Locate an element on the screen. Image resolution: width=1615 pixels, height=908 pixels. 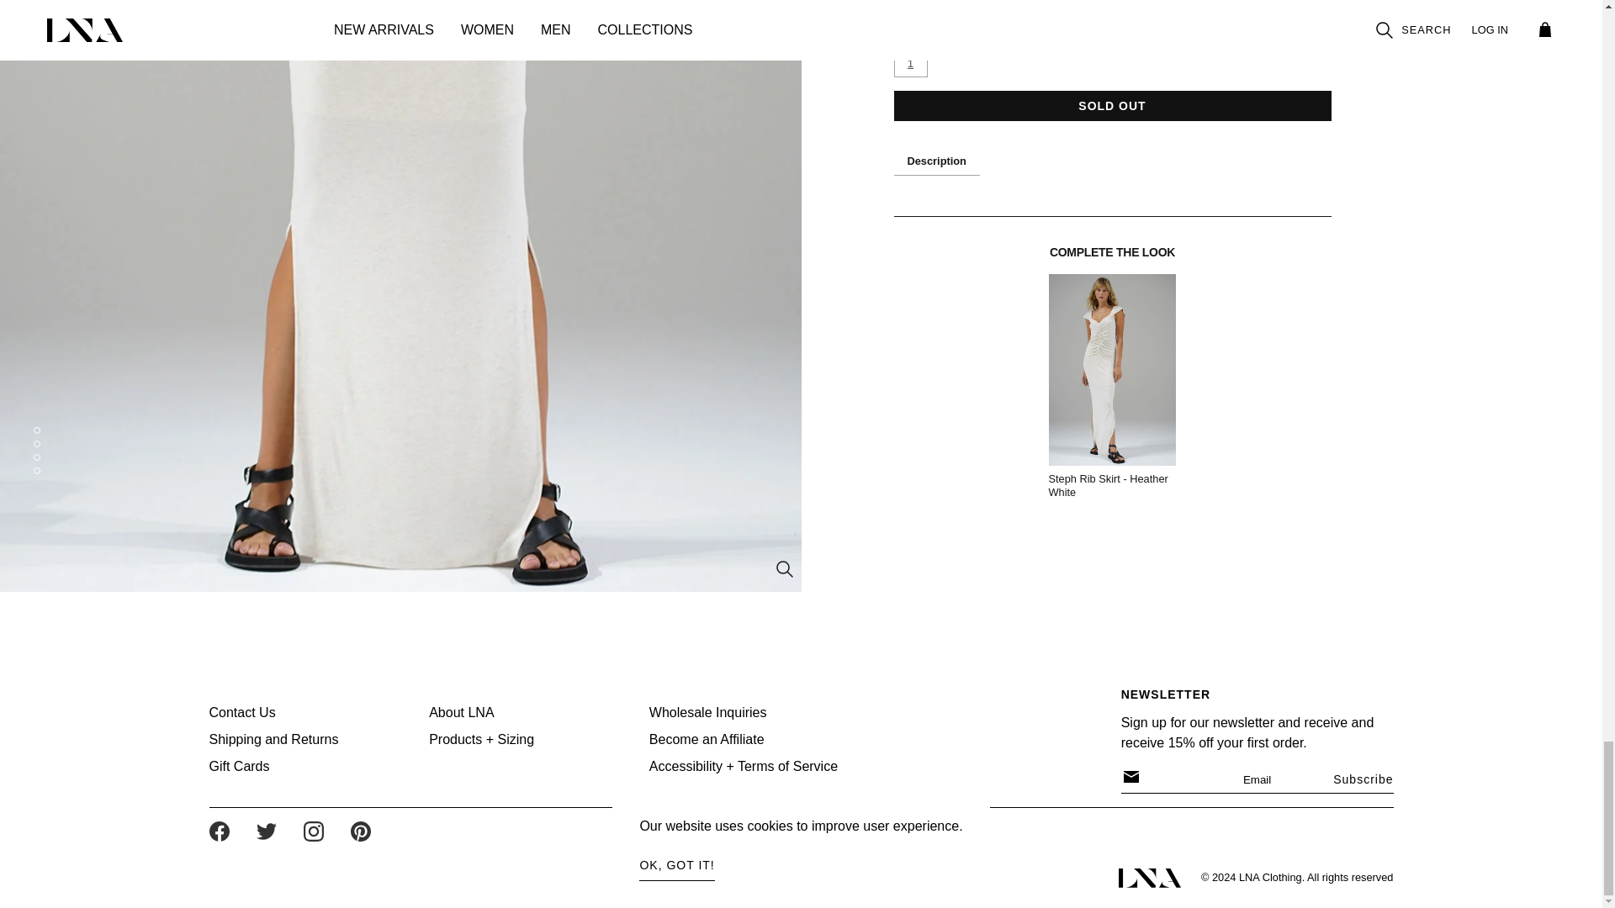
Instagram is located at coordinates (313, 831).